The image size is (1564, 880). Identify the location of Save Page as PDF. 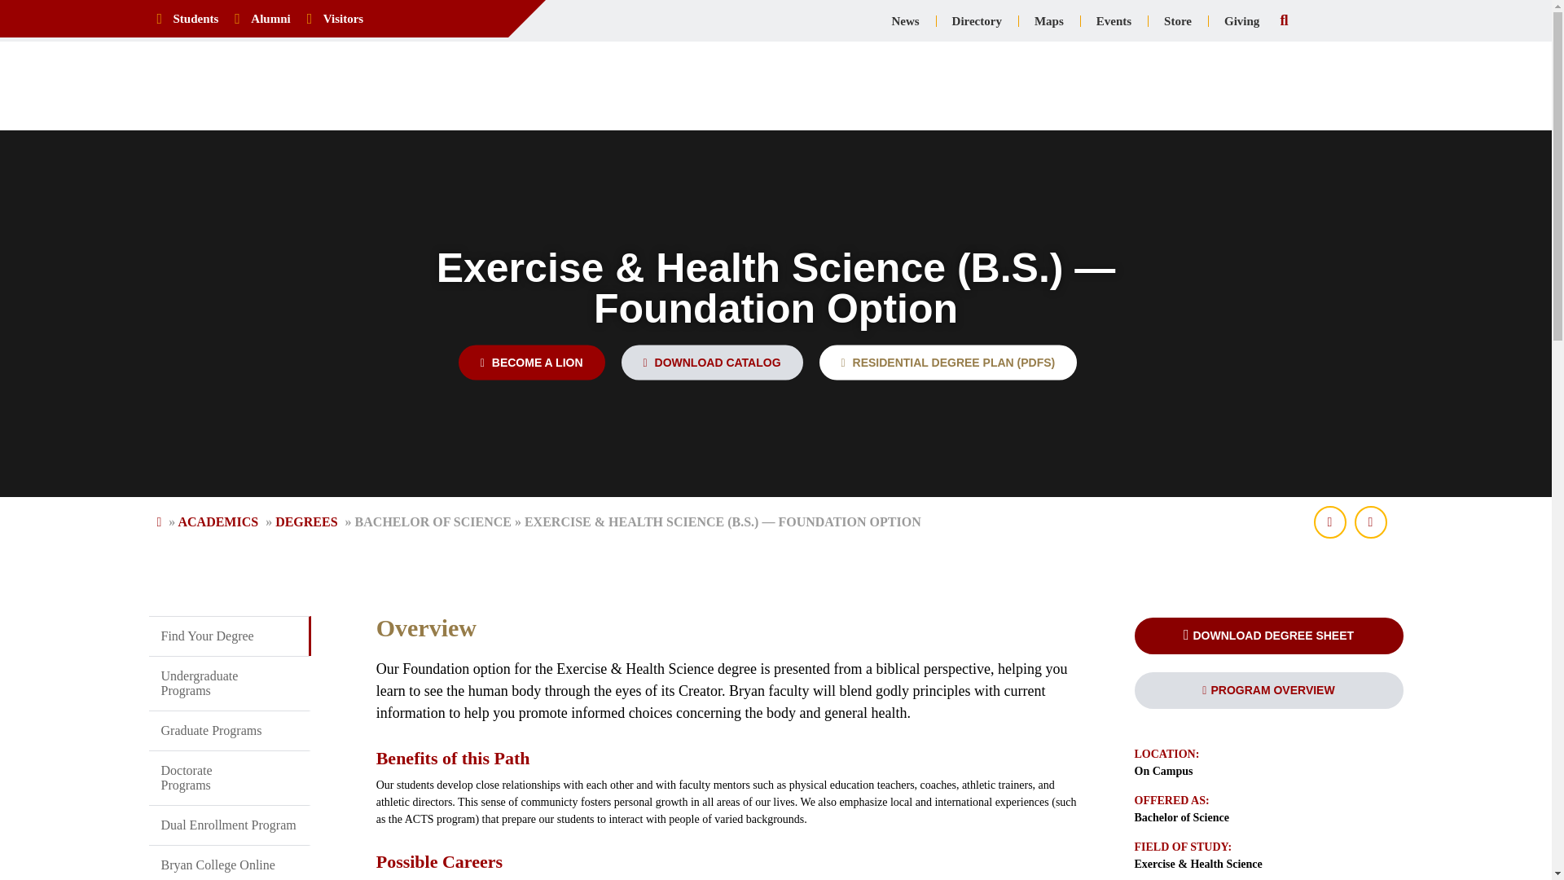
(1329, 521).